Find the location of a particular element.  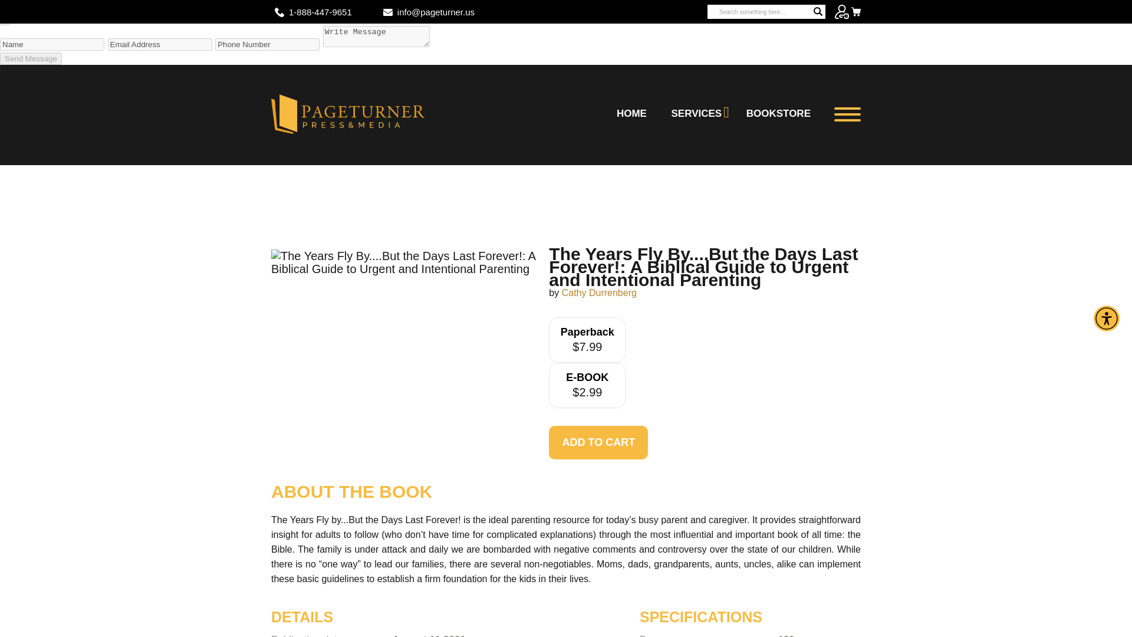

Login is located at coordinates (842, 12).